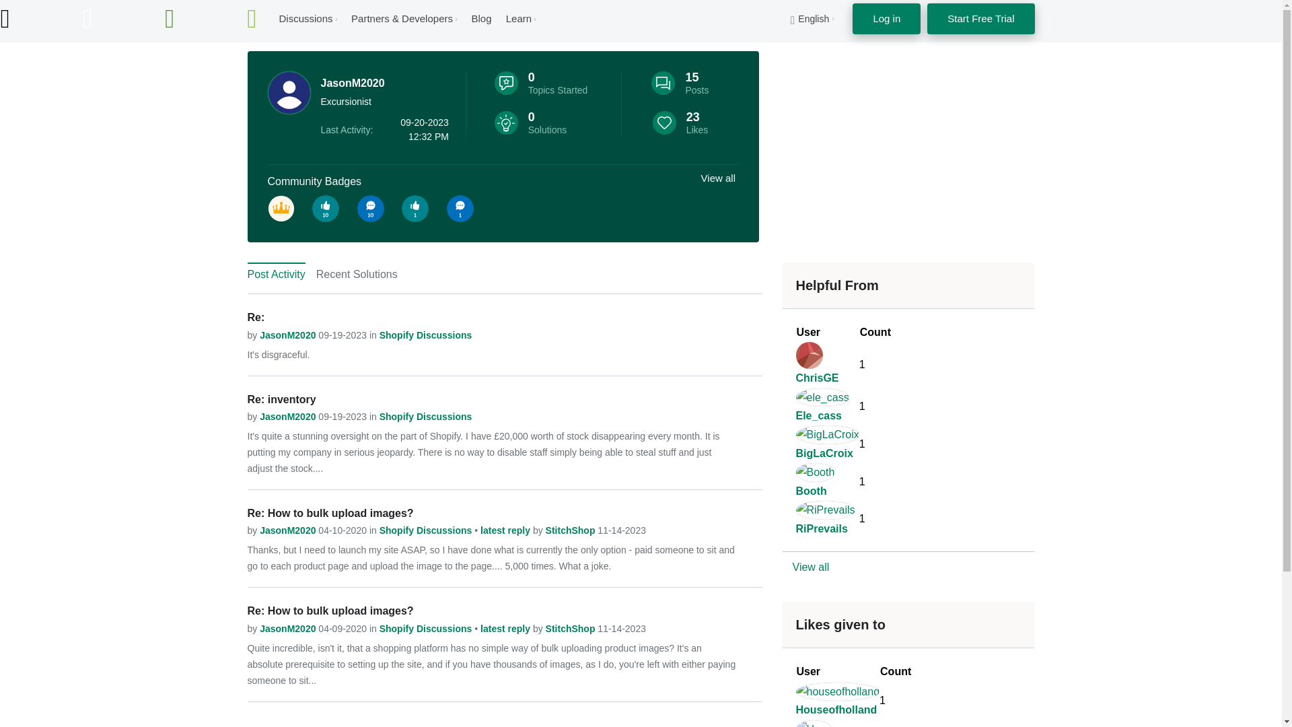 The width and height of the screenshot is (1292, 727). I want to click on 10 Likes, so click(326, 209).